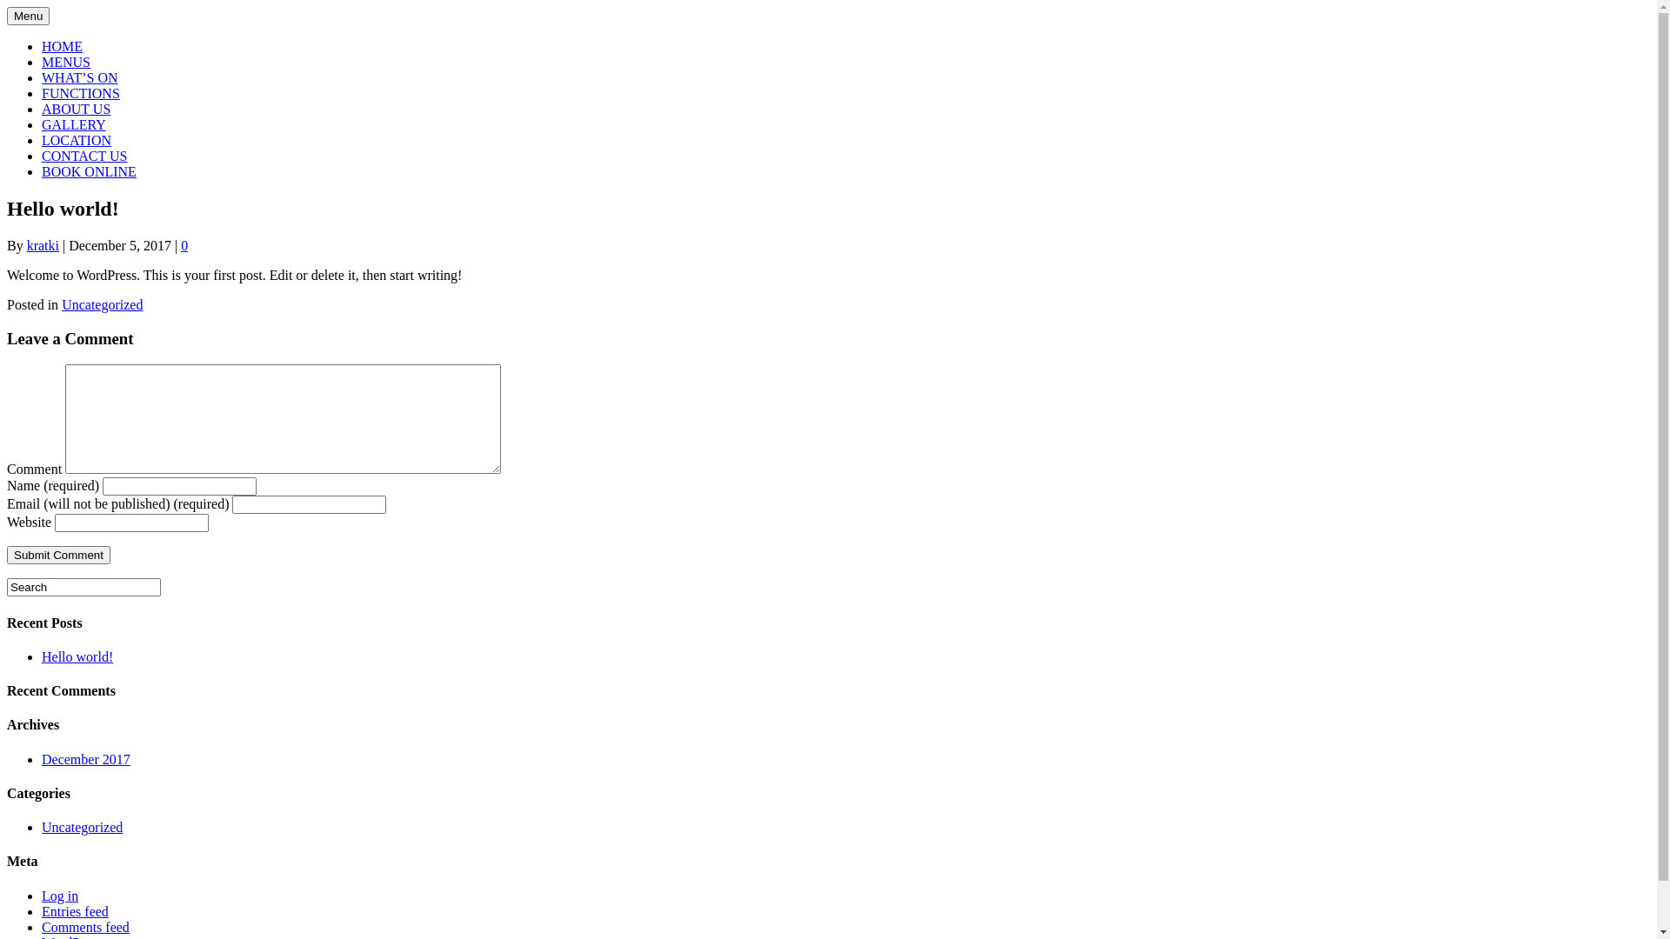 This screenshot has width=1670, height=939. Describe the element at coordinates (74, 125) in the screenshot. I see `GALLERY` at that location.